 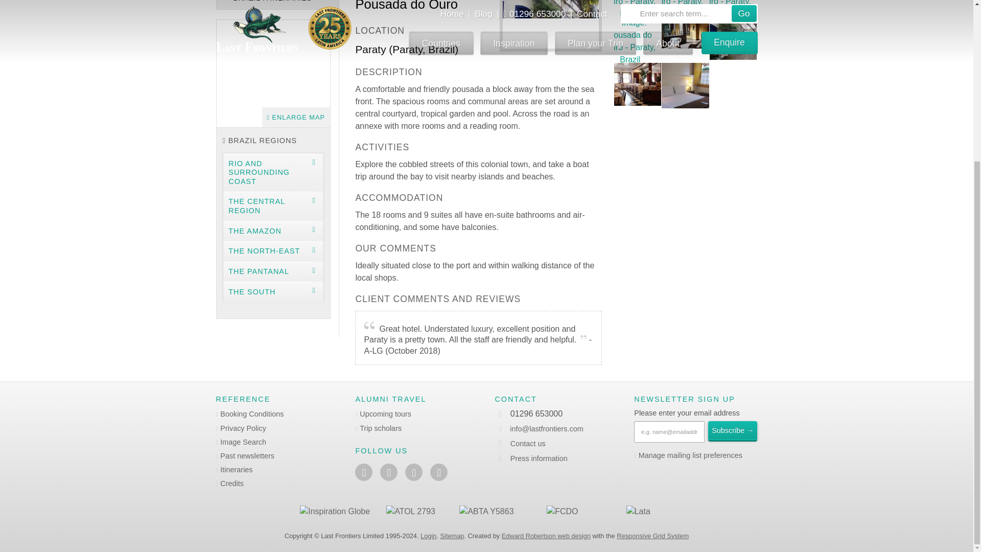 I want to click on Pousada do Ouro, so click(x=638, y=8).